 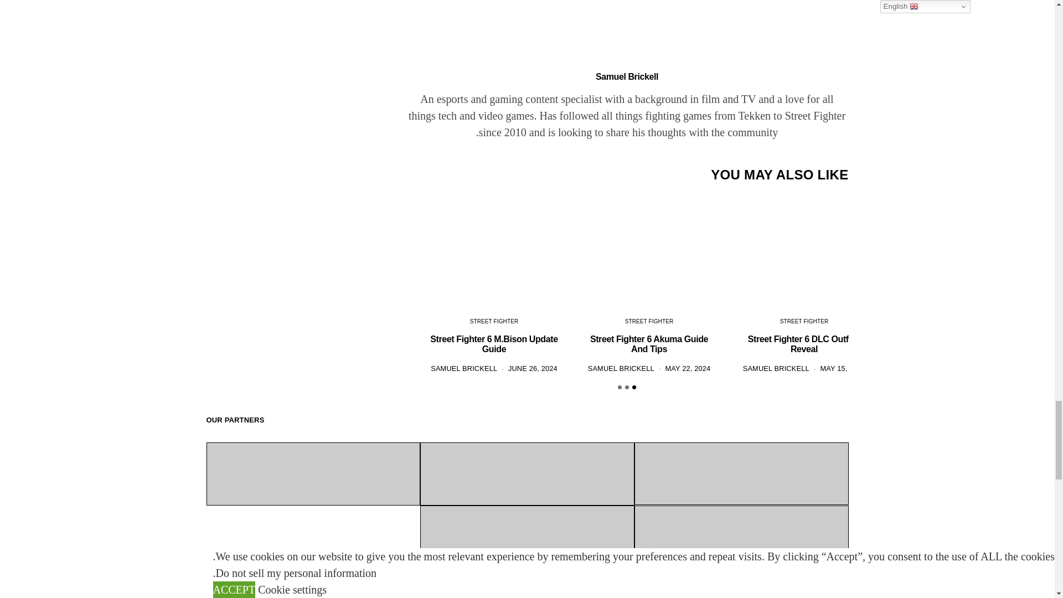 What do you see at coordinates (621, 368) in the screenshot?
I see `View all posts by Samuel Brickell` at bounding box center [621, 368].